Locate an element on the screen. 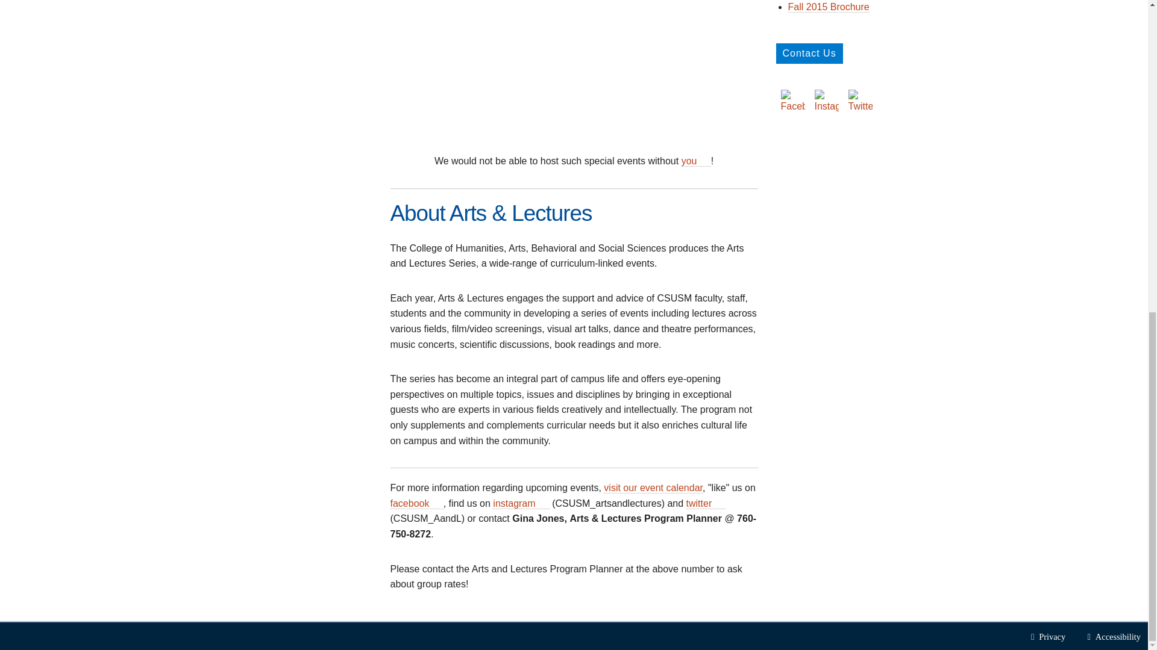 Image resolution: width=1157 pixels, height=650 pixels. facebook - External website is located at coordinates (417, 503).